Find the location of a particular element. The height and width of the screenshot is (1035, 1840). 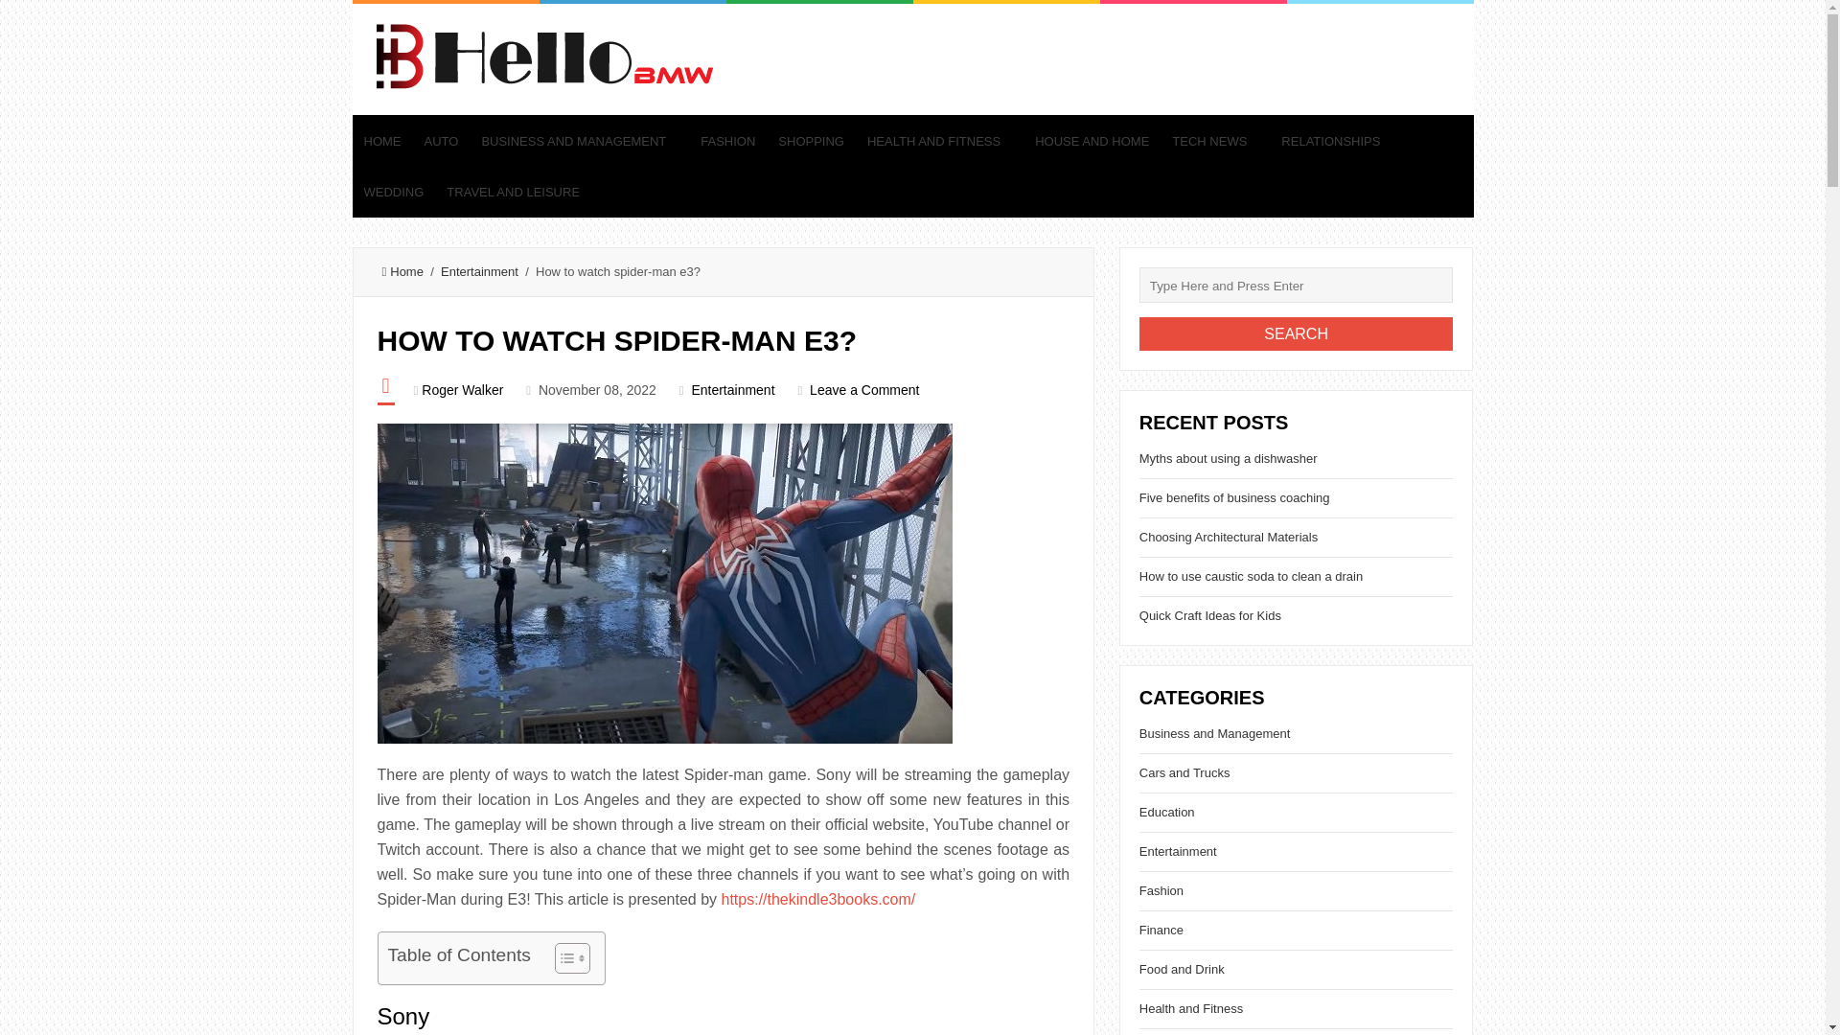

BUSINESS AND MANAGEMENT is located at coordinates (579, 140).